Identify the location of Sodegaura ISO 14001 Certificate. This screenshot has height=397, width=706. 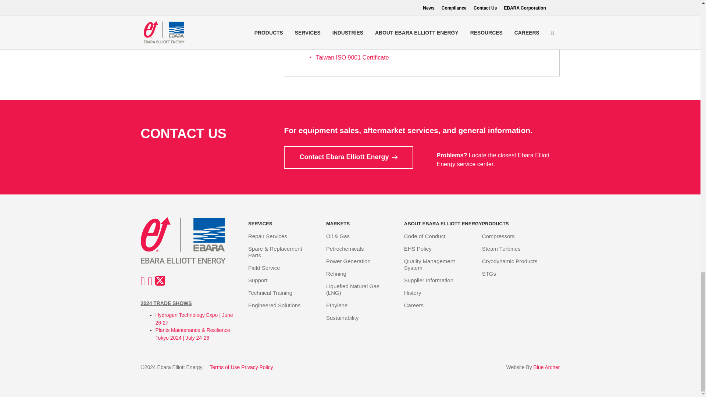
(359, 33).